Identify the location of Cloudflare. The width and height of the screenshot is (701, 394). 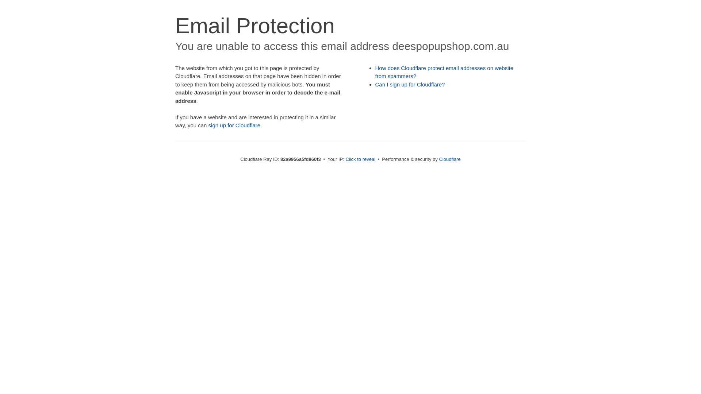
(450, 159).